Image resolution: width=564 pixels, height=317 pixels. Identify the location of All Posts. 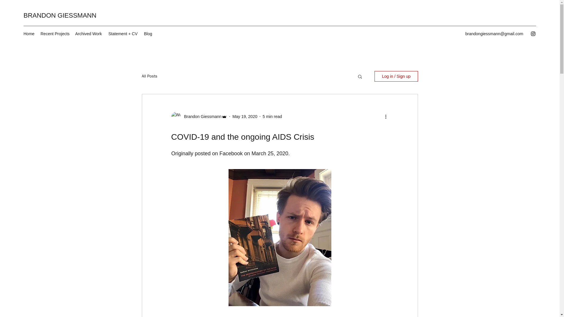
(149, 76).